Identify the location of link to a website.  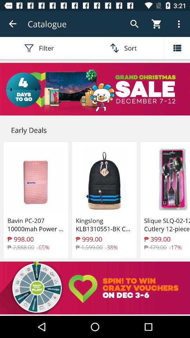
(95, 288).